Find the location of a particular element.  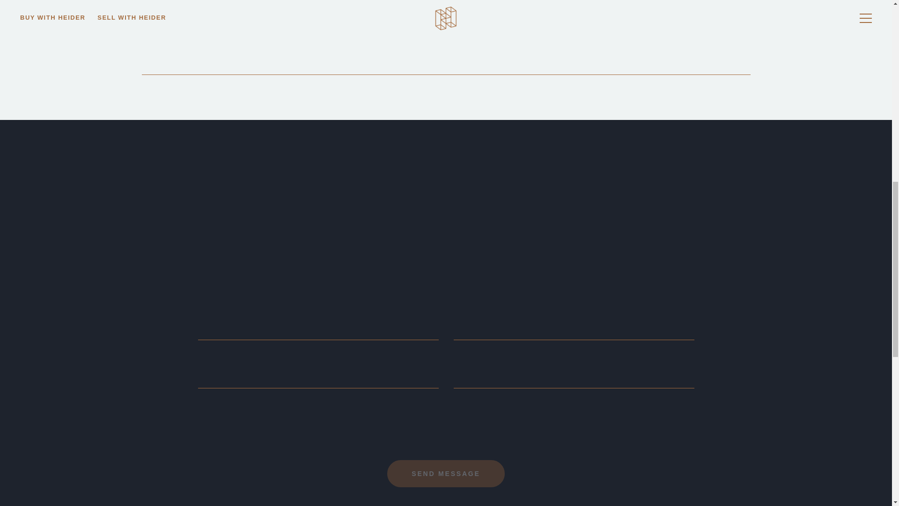

SUBMIT is located at coordinates (446, 473).